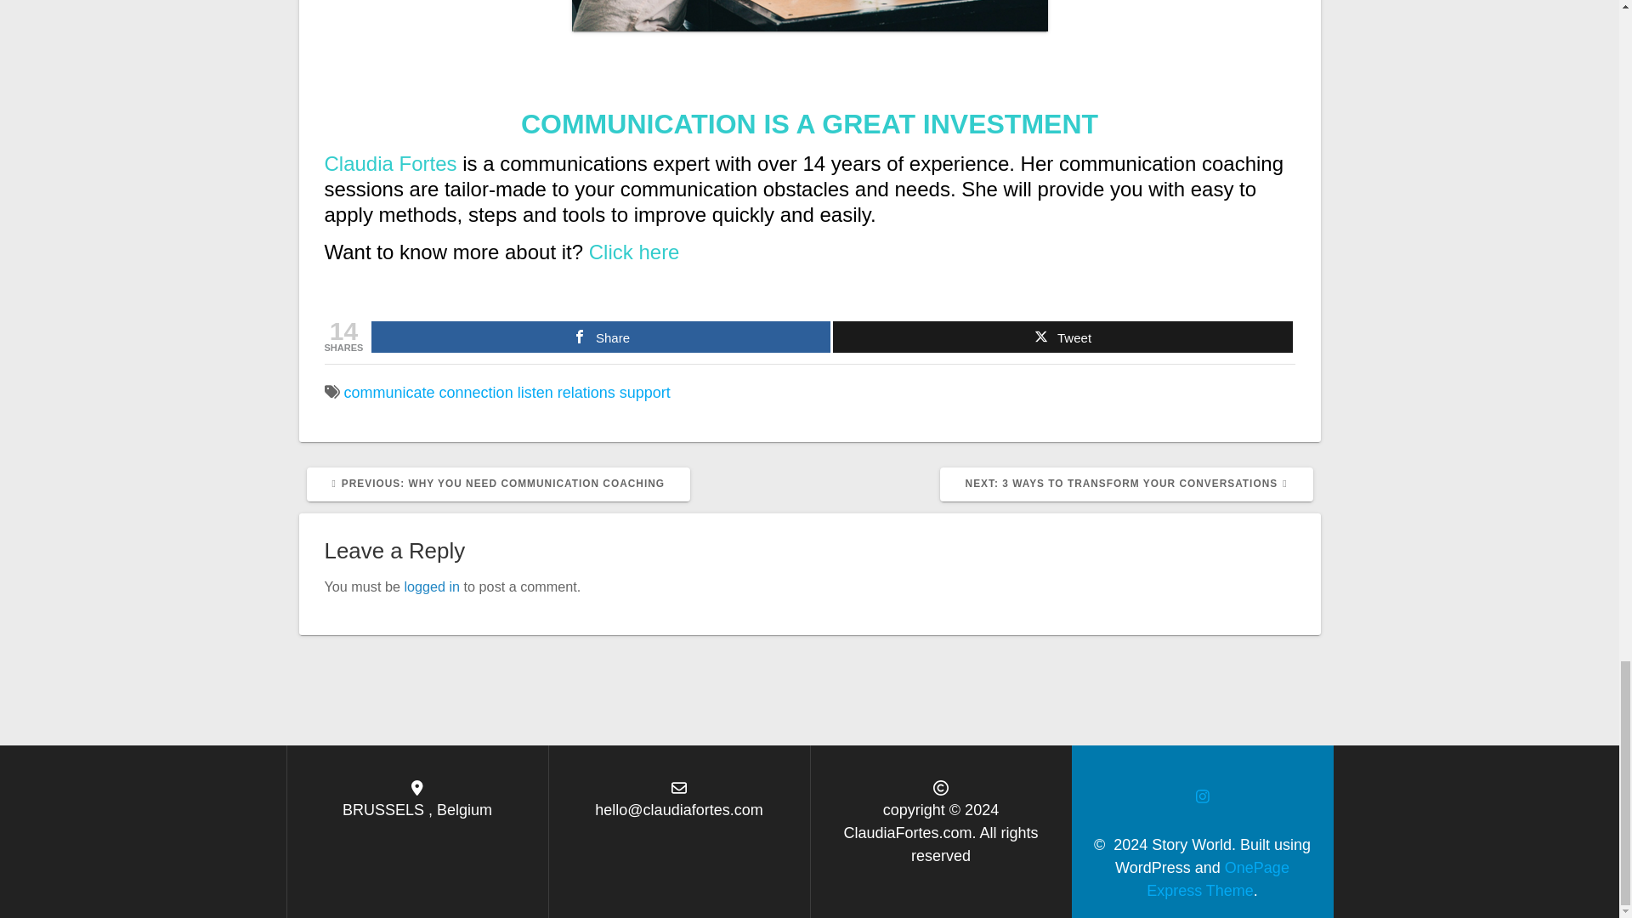  Describe the element at coordinates (476, 393) in the screenshot. I see `relations` at that location.